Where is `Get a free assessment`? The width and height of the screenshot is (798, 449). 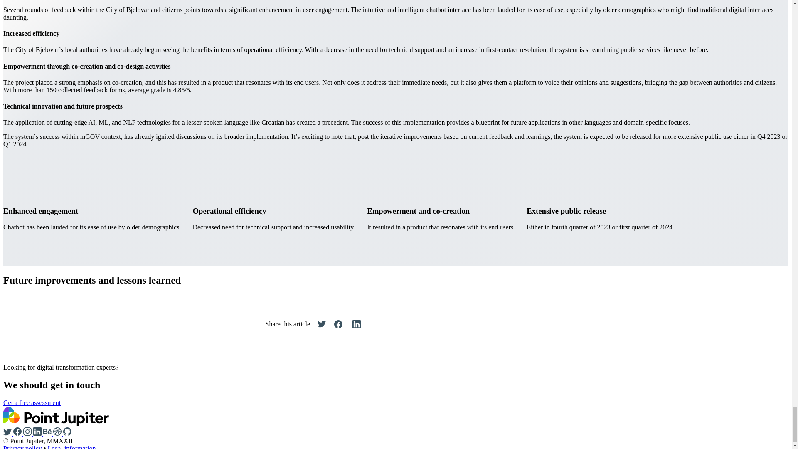
Get a free assessment is located at coordinates (32, 402).